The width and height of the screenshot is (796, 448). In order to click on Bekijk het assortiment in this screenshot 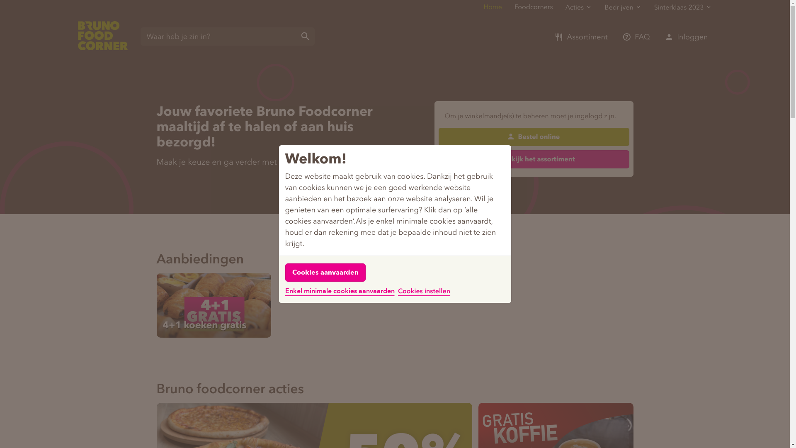, I will do `click(534, 159)`.